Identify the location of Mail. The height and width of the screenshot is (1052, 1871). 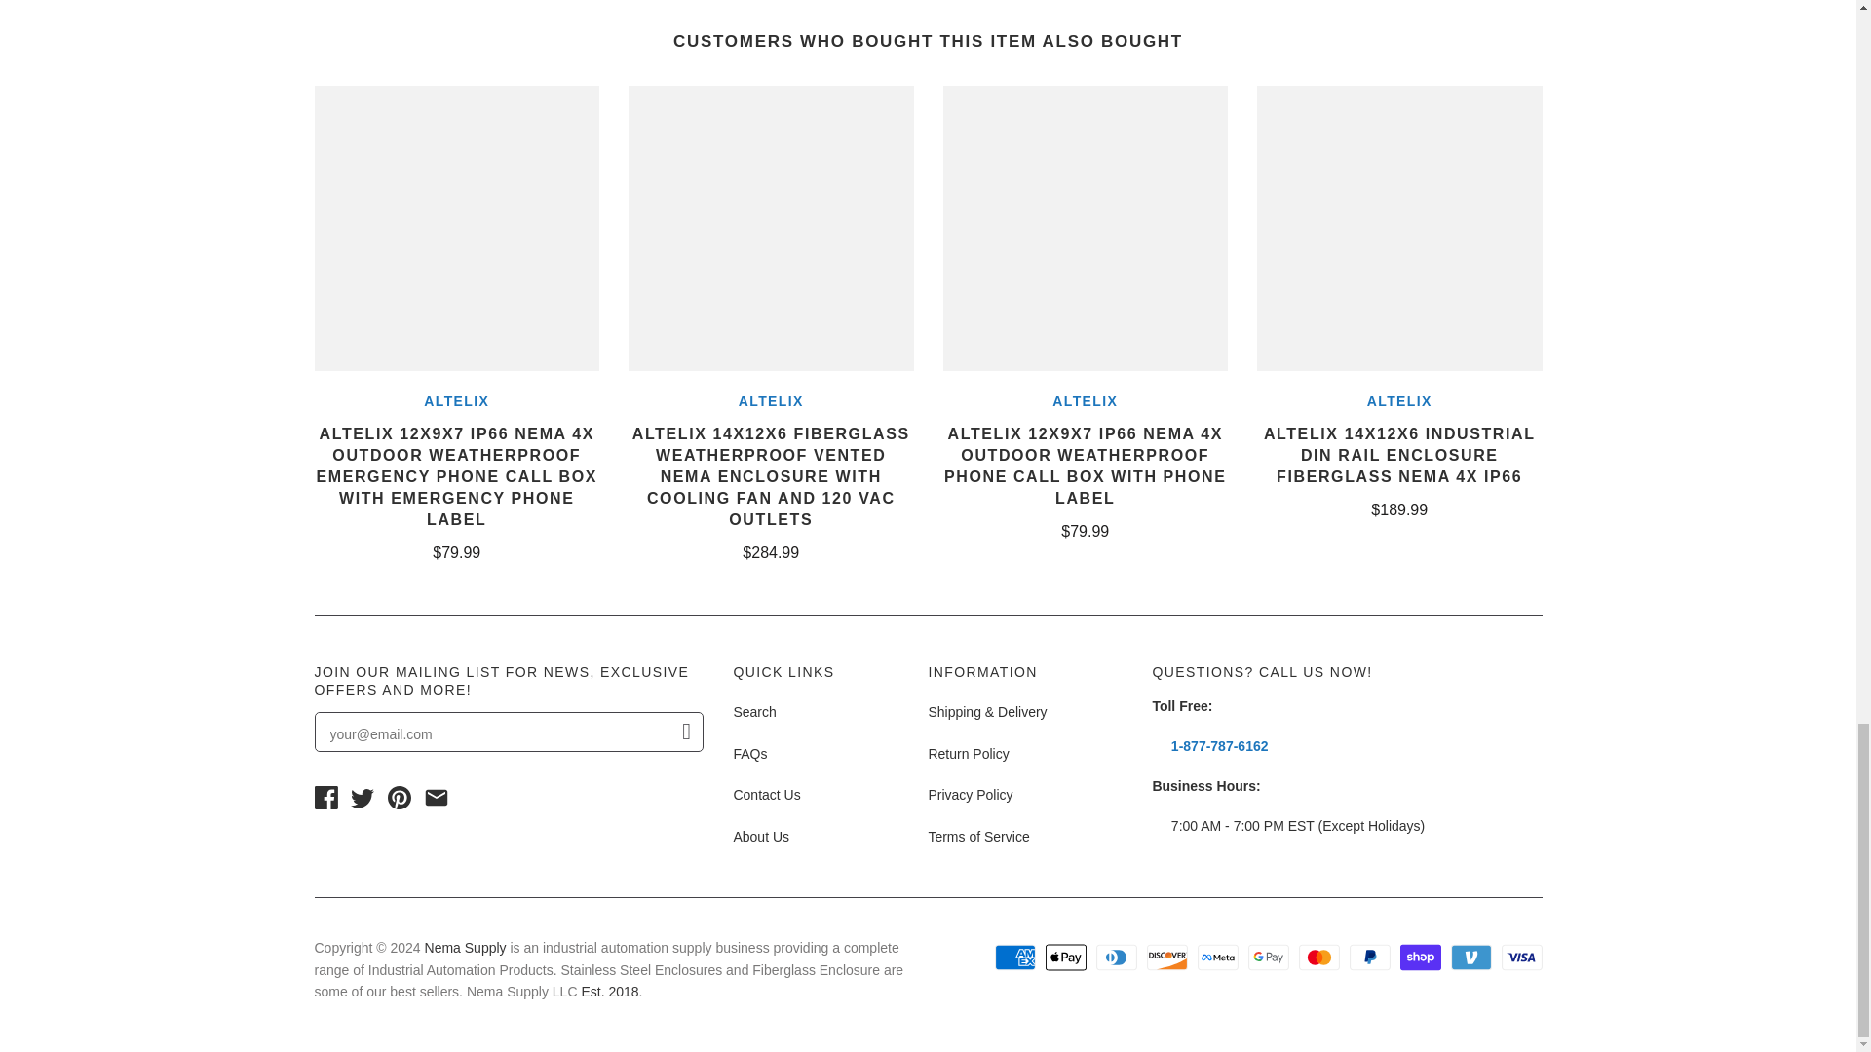
(437, 797).